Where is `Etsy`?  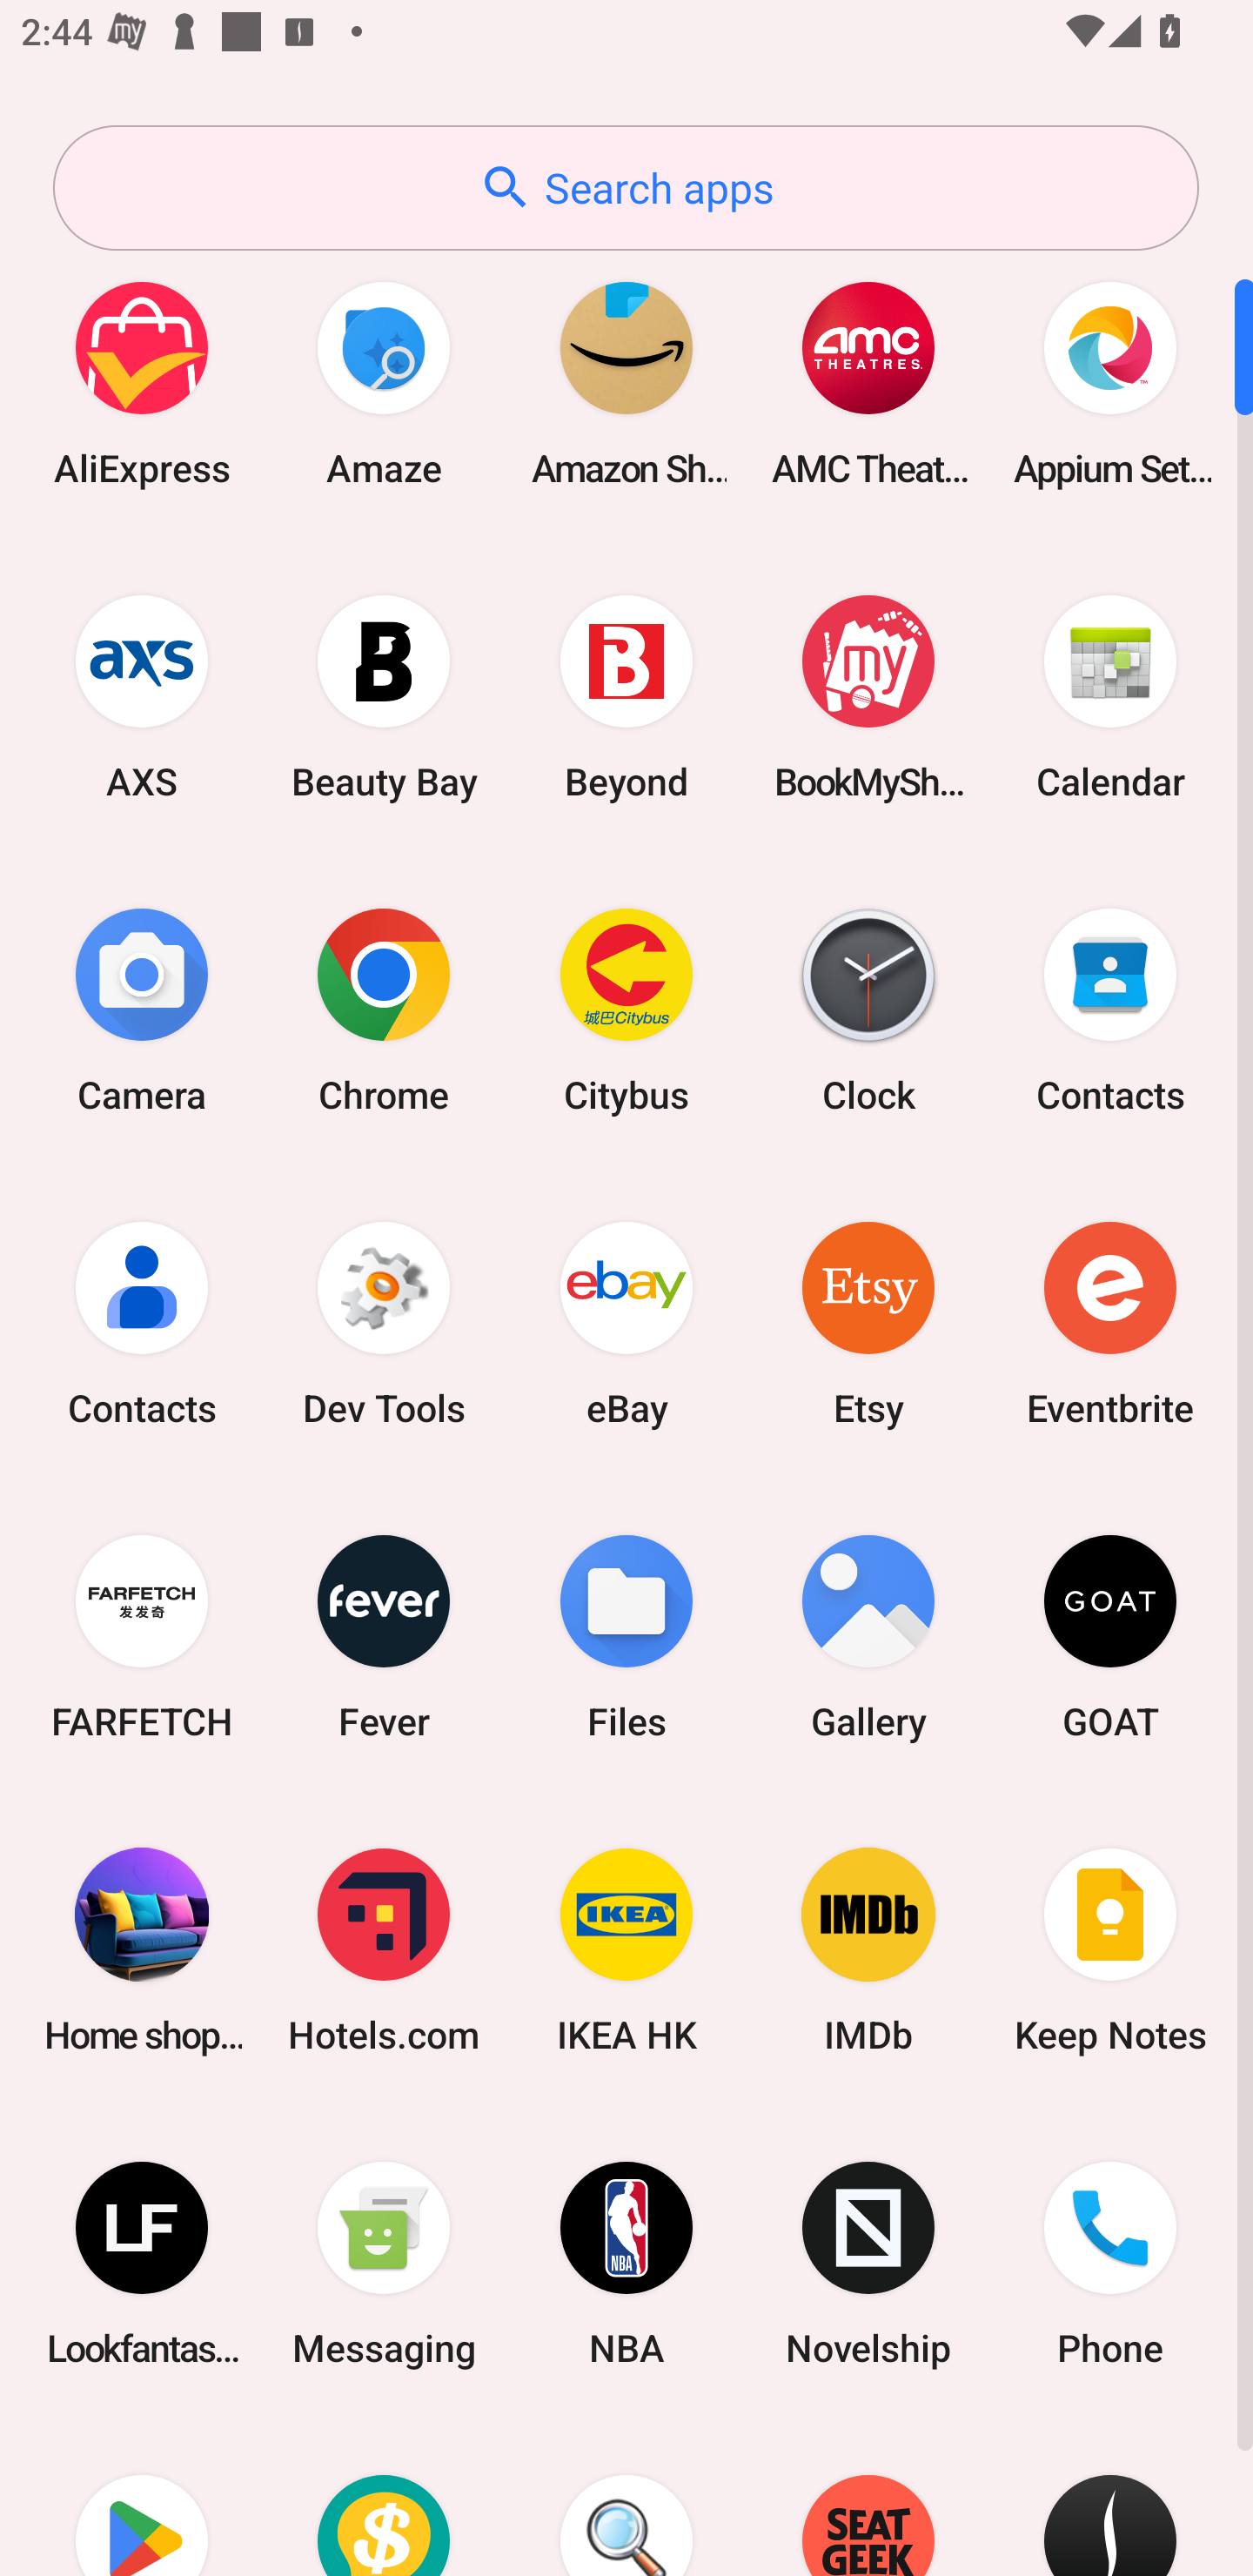 Etsy is located at coordinates (868, 1323).